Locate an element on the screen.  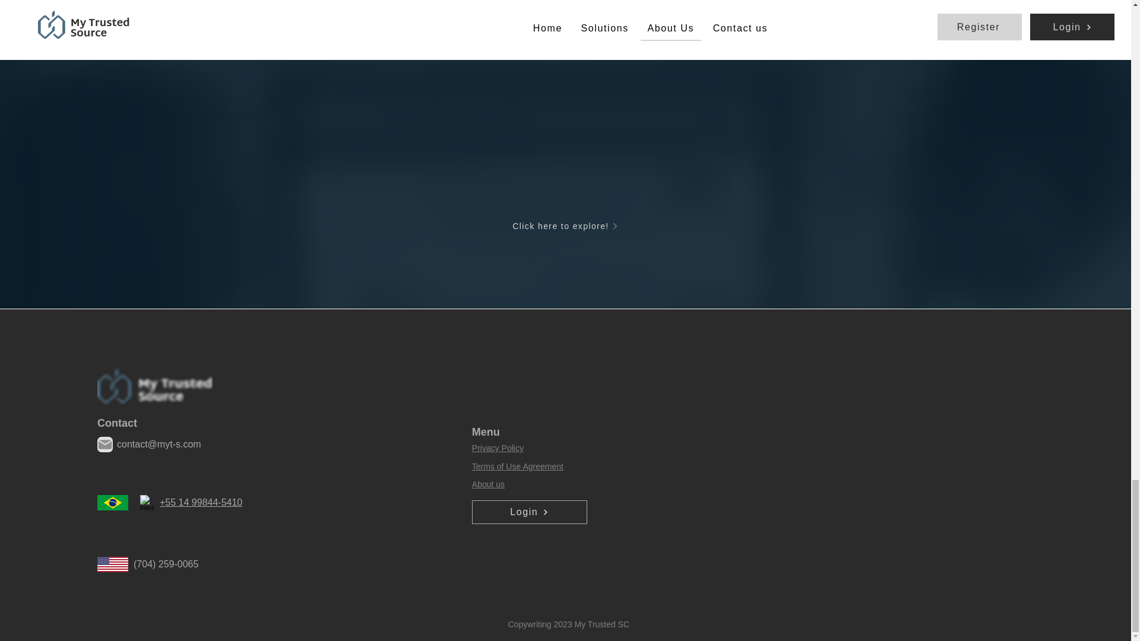
image.png is located at coordinates (154, 389).